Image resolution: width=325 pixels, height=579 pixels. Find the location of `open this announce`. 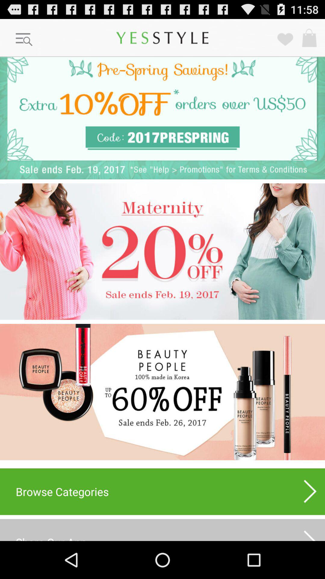

open this announce is located at coordinates (162, 252).